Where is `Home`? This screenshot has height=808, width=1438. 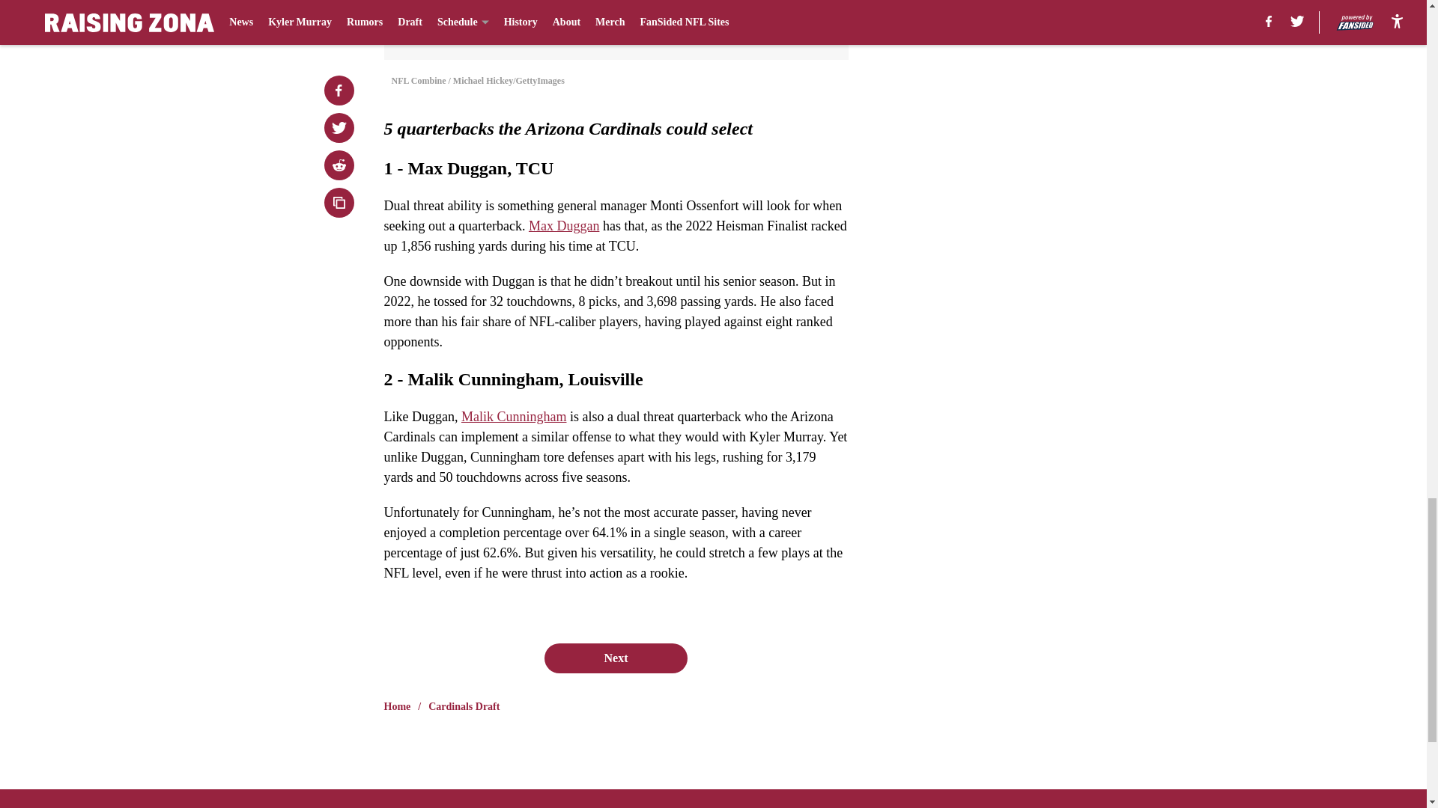 Home is located at coordinates (397, 706).